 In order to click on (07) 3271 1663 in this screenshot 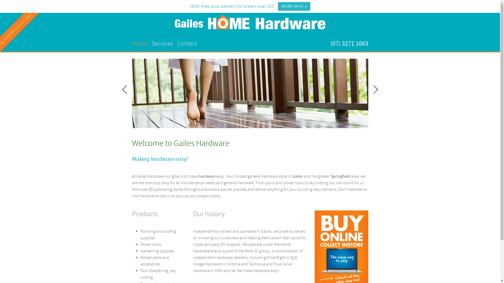, I will do `click(349, 43)`.